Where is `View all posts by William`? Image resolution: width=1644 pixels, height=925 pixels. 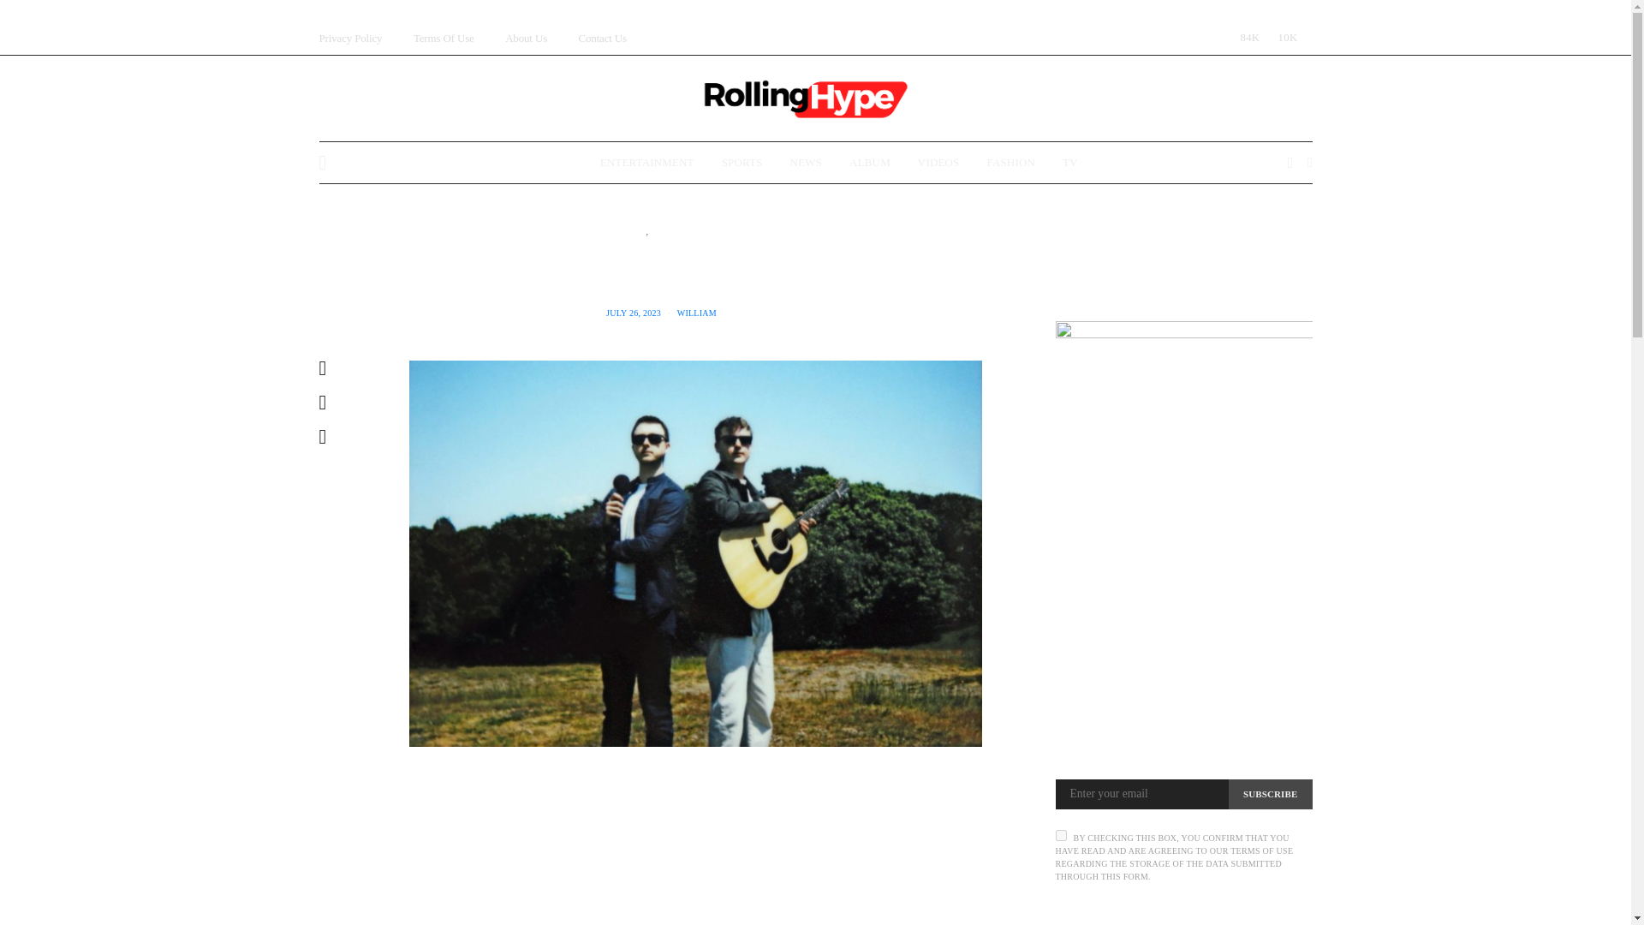
View all posts by William is located at coordinates (697, 313).